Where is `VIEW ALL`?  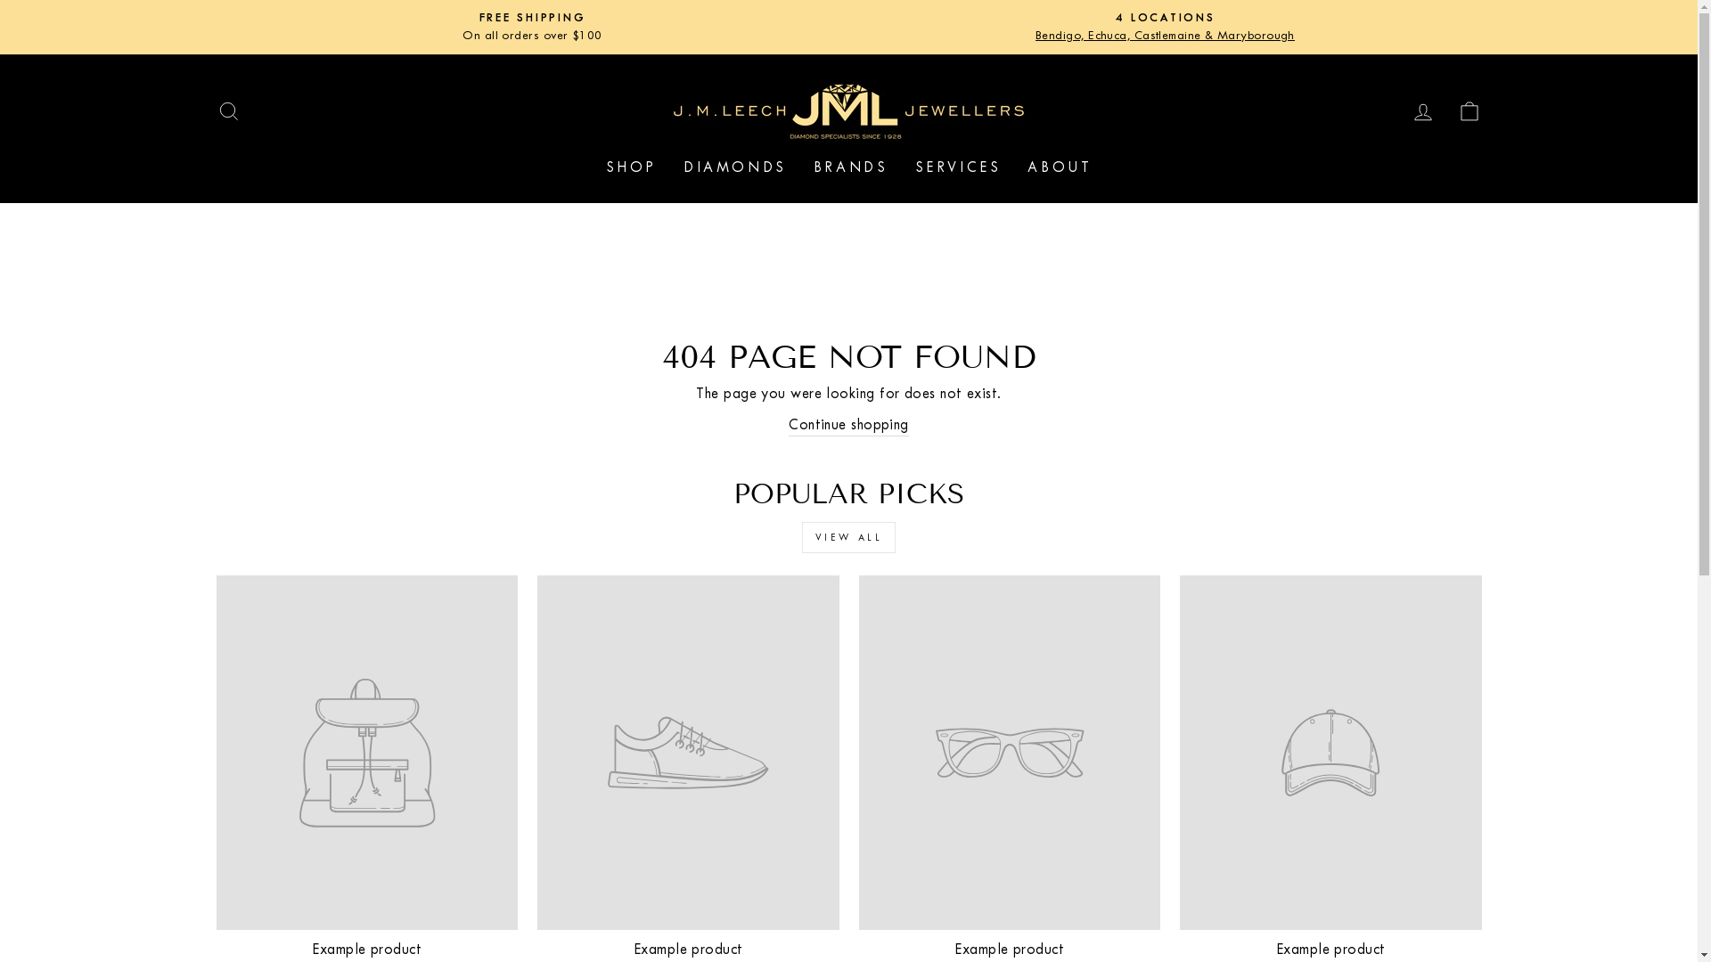
VIEW ALL is located at coordinates (849, 538).